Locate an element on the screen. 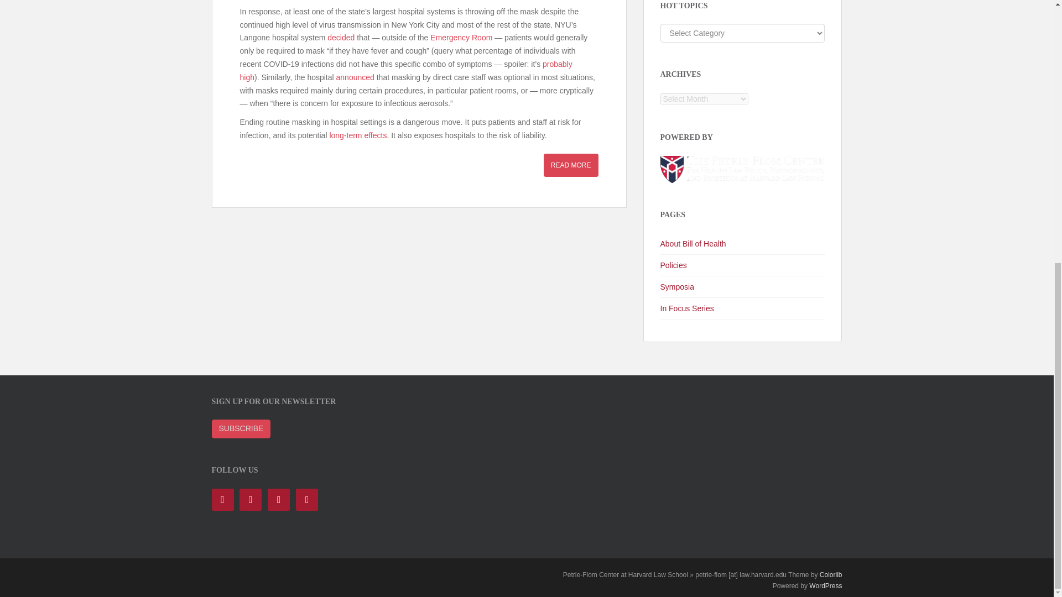 This screenshot has width=1062, height=597. decided is located at coordinates (341, 38).